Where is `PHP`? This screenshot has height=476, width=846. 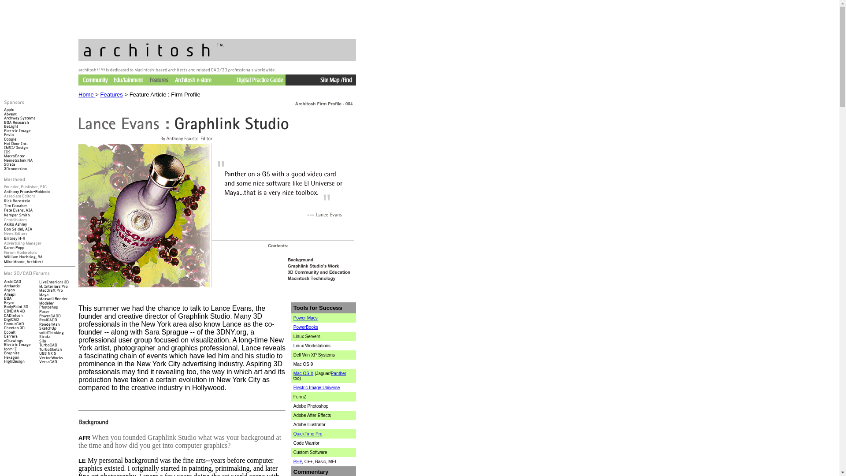 PHP is located at coordinates (298, 462).